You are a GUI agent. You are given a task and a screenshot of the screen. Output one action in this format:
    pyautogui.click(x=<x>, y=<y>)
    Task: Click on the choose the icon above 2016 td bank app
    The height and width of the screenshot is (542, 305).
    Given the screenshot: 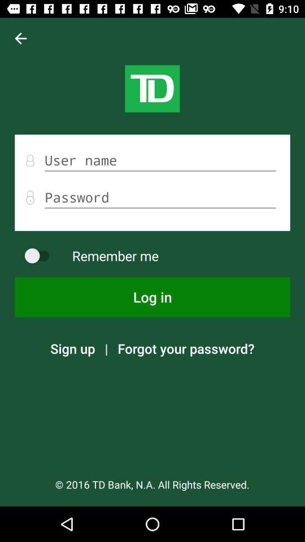 What is the action you would take?
    pyautogui.click(x=72, y=348)
    